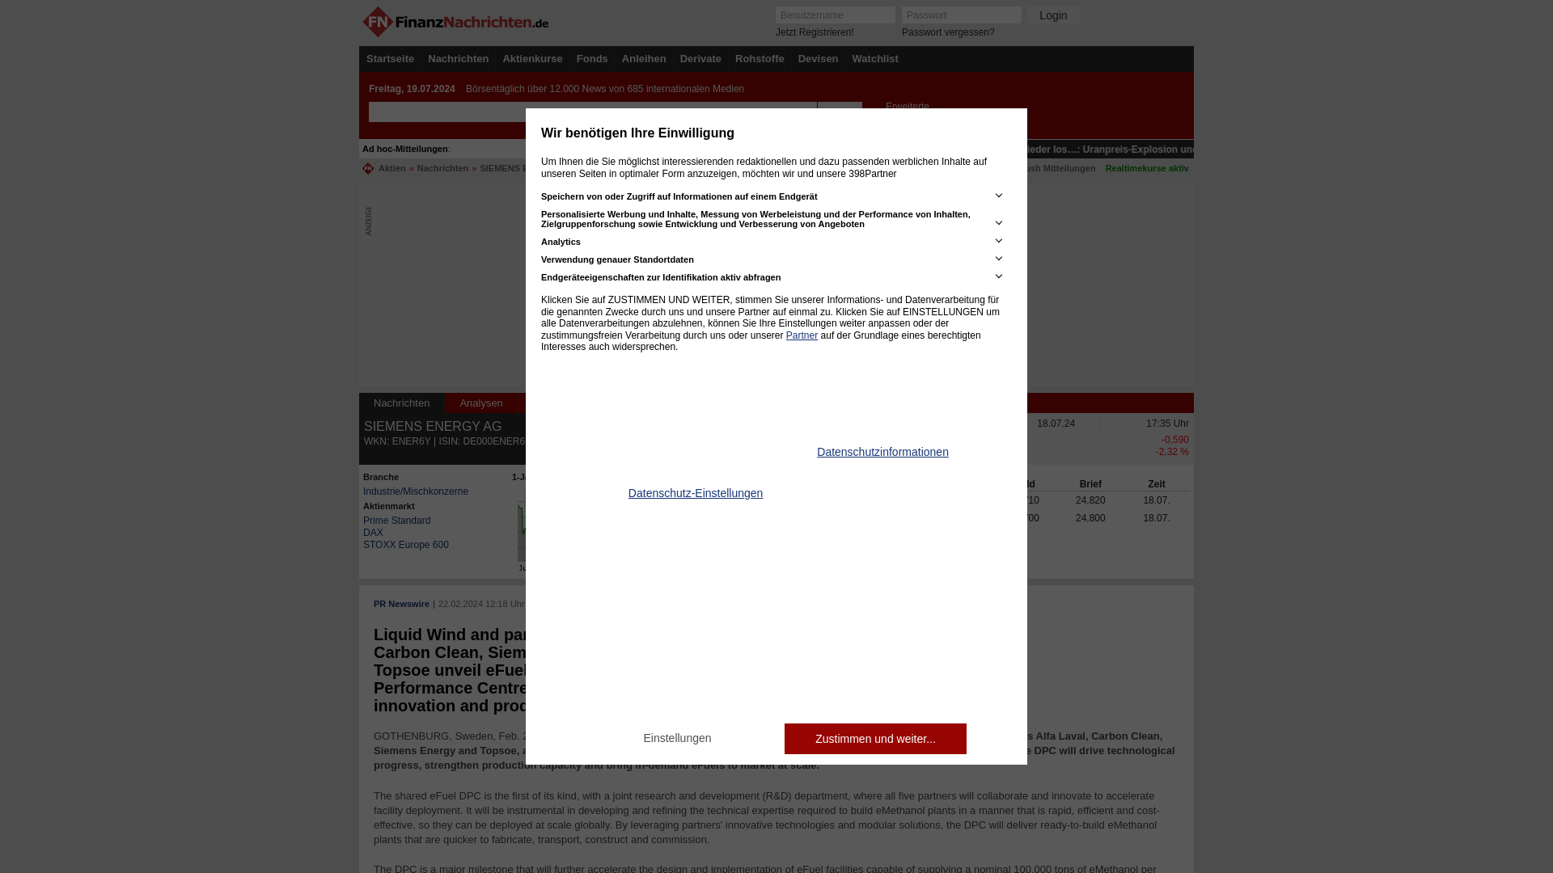  I want to click on Suchen, so click(839, 112).